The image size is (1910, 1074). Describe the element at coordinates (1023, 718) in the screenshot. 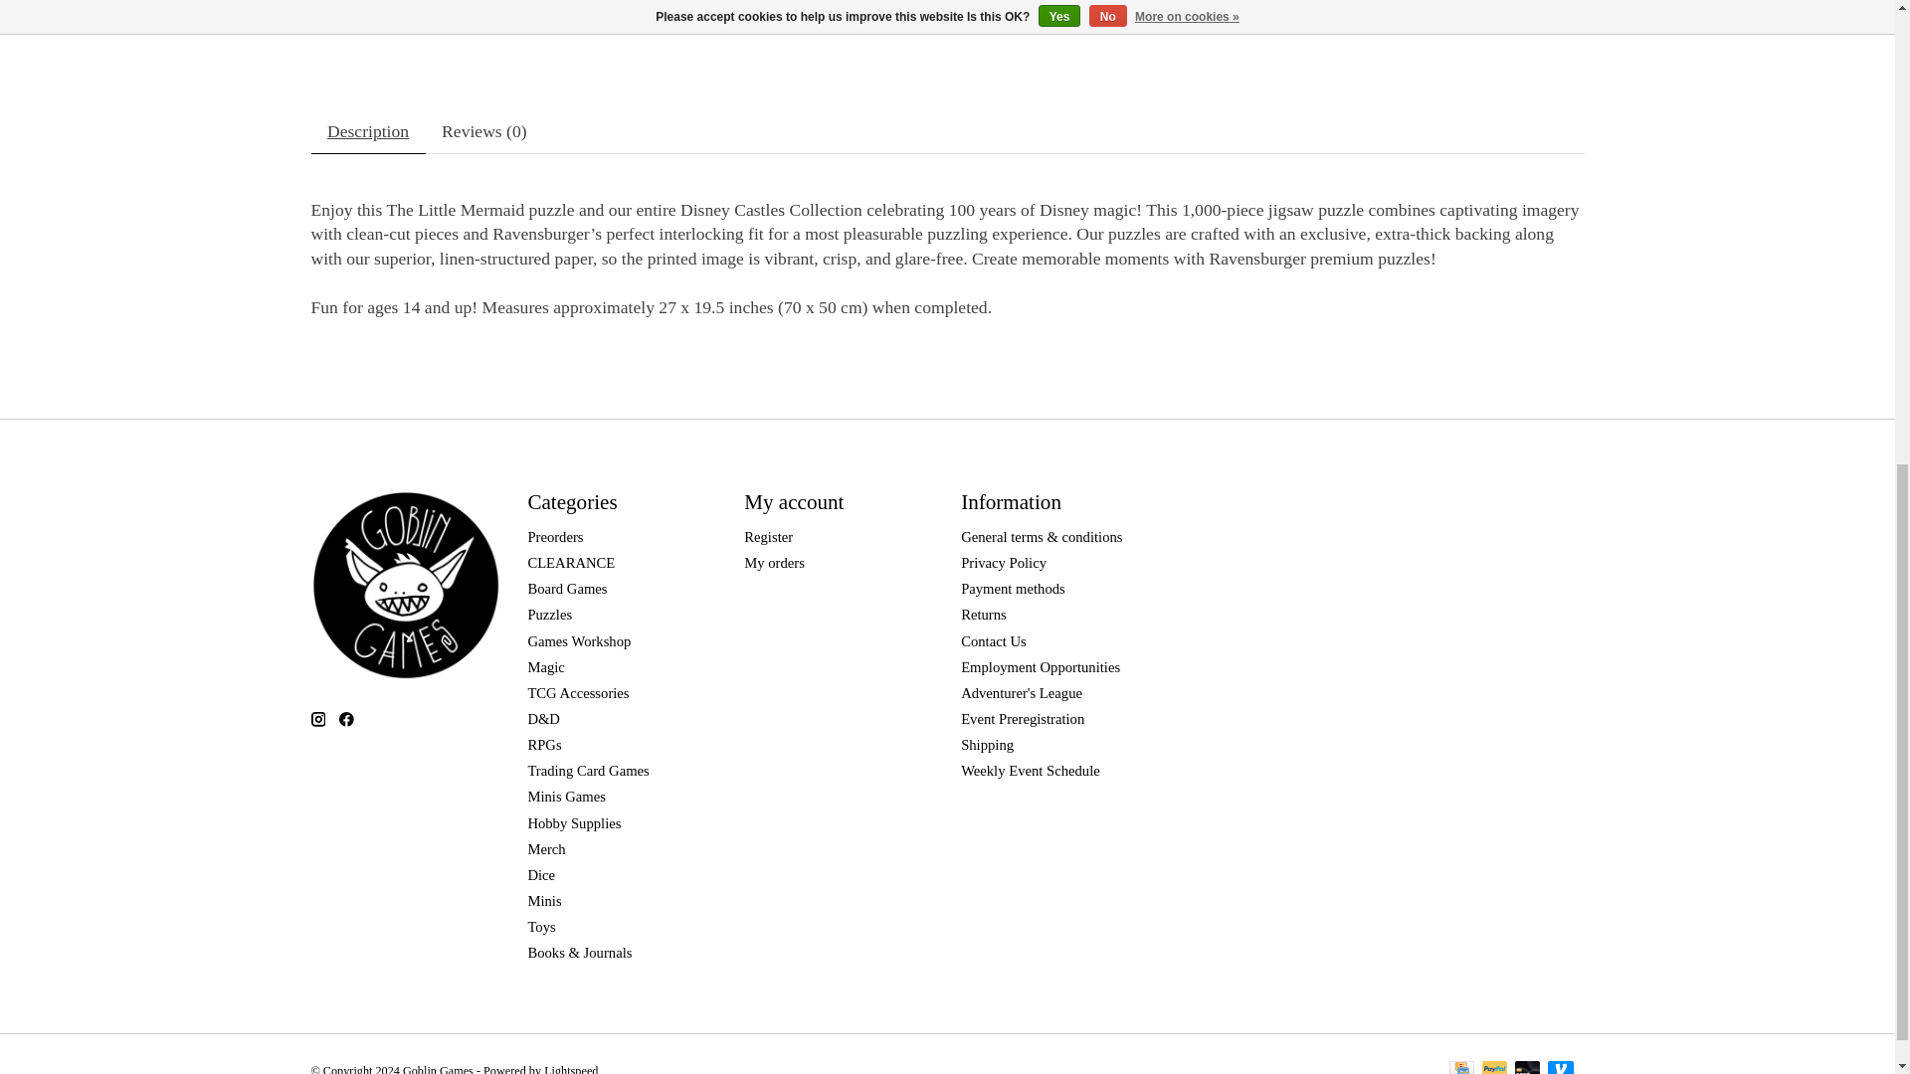

I see `Event Preregistration` at that location.